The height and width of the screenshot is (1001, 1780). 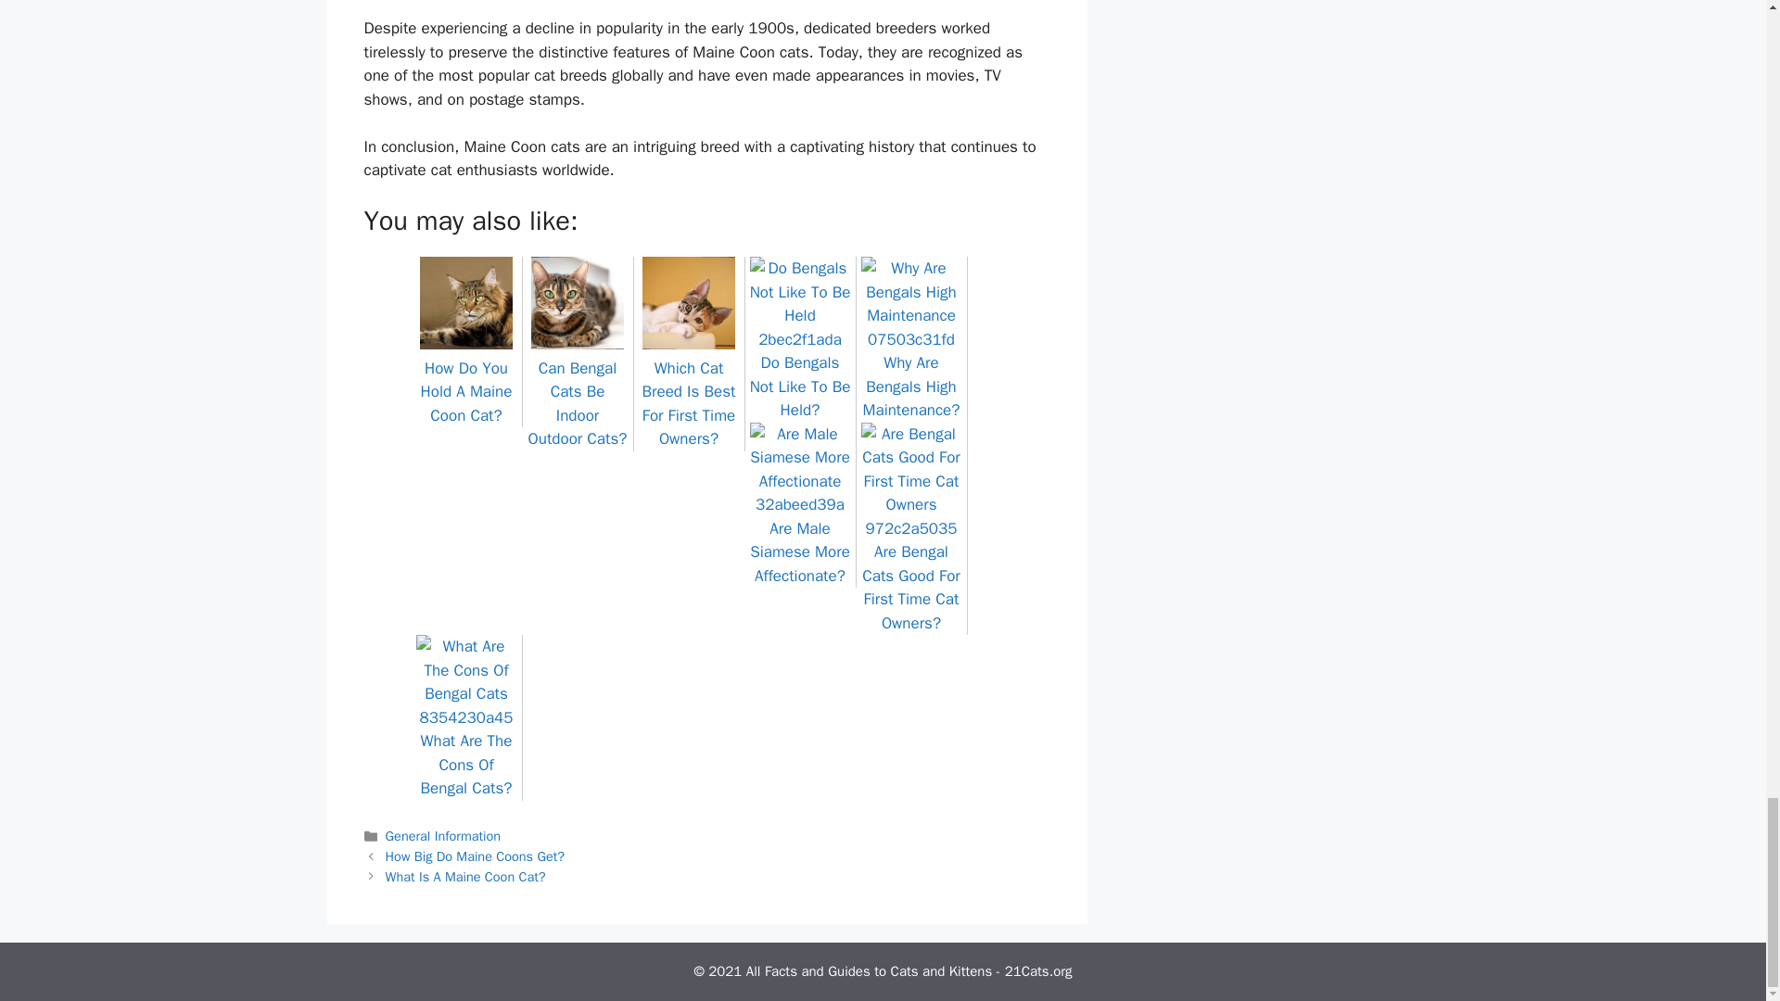 What do you see at coordinates (799, 469) in the screenshot?
I see `Are Male Siamese More Affectionate? 6` at bounding box center [799, 469].